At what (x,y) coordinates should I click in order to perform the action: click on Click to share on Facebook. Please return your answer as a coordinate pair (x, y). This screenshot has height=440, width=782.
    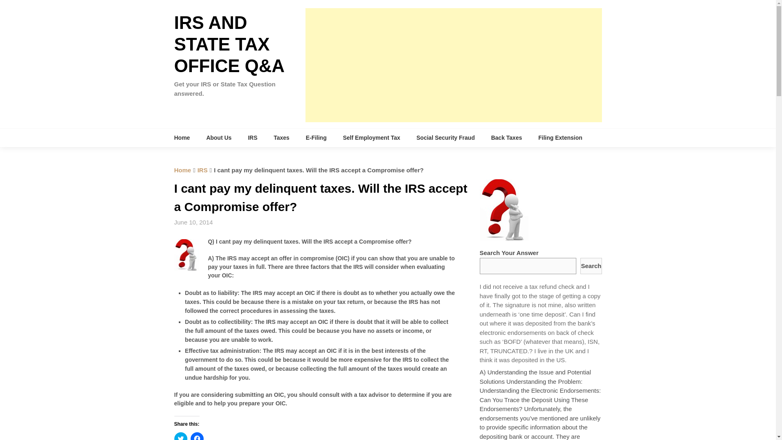
    Looking at the image, I should click on (197, 436).